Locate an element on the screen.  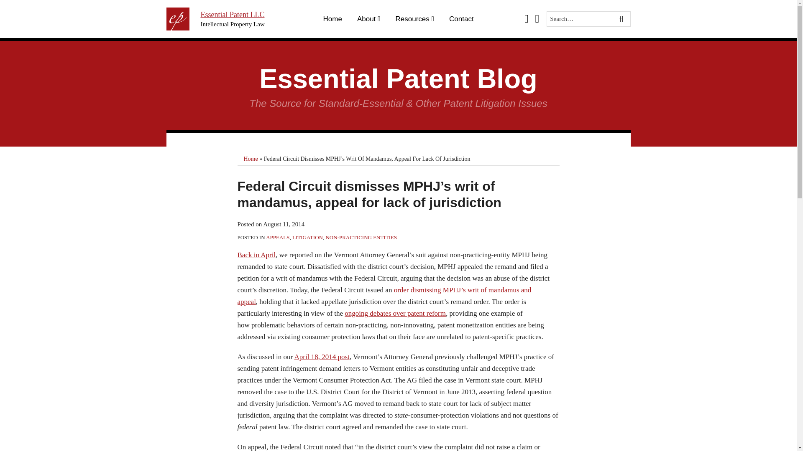
essentialpatent.net is located at coordinates (232, 14).